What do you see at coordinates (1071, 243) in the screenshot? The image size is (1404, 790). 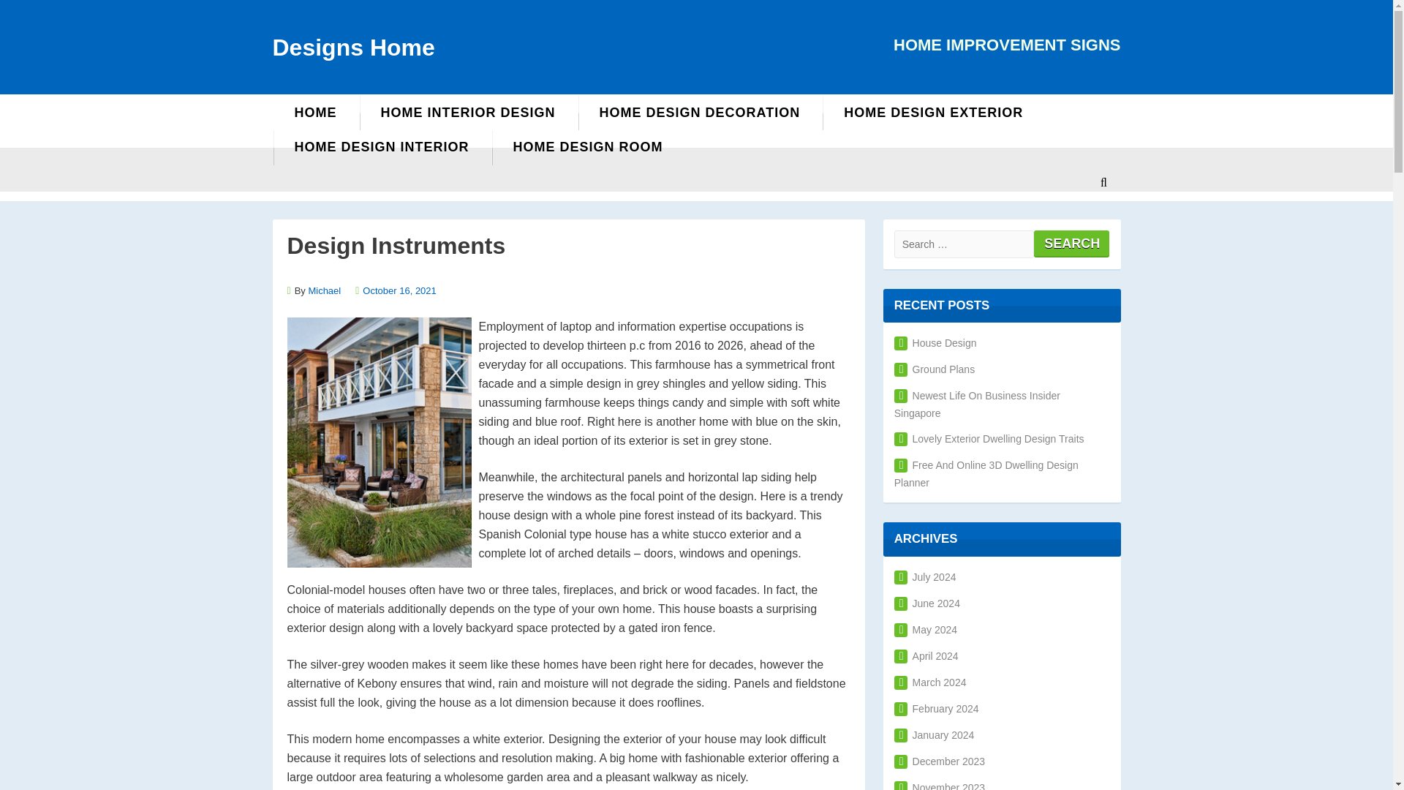 I see `Search` at bounding box center [1071, 243].